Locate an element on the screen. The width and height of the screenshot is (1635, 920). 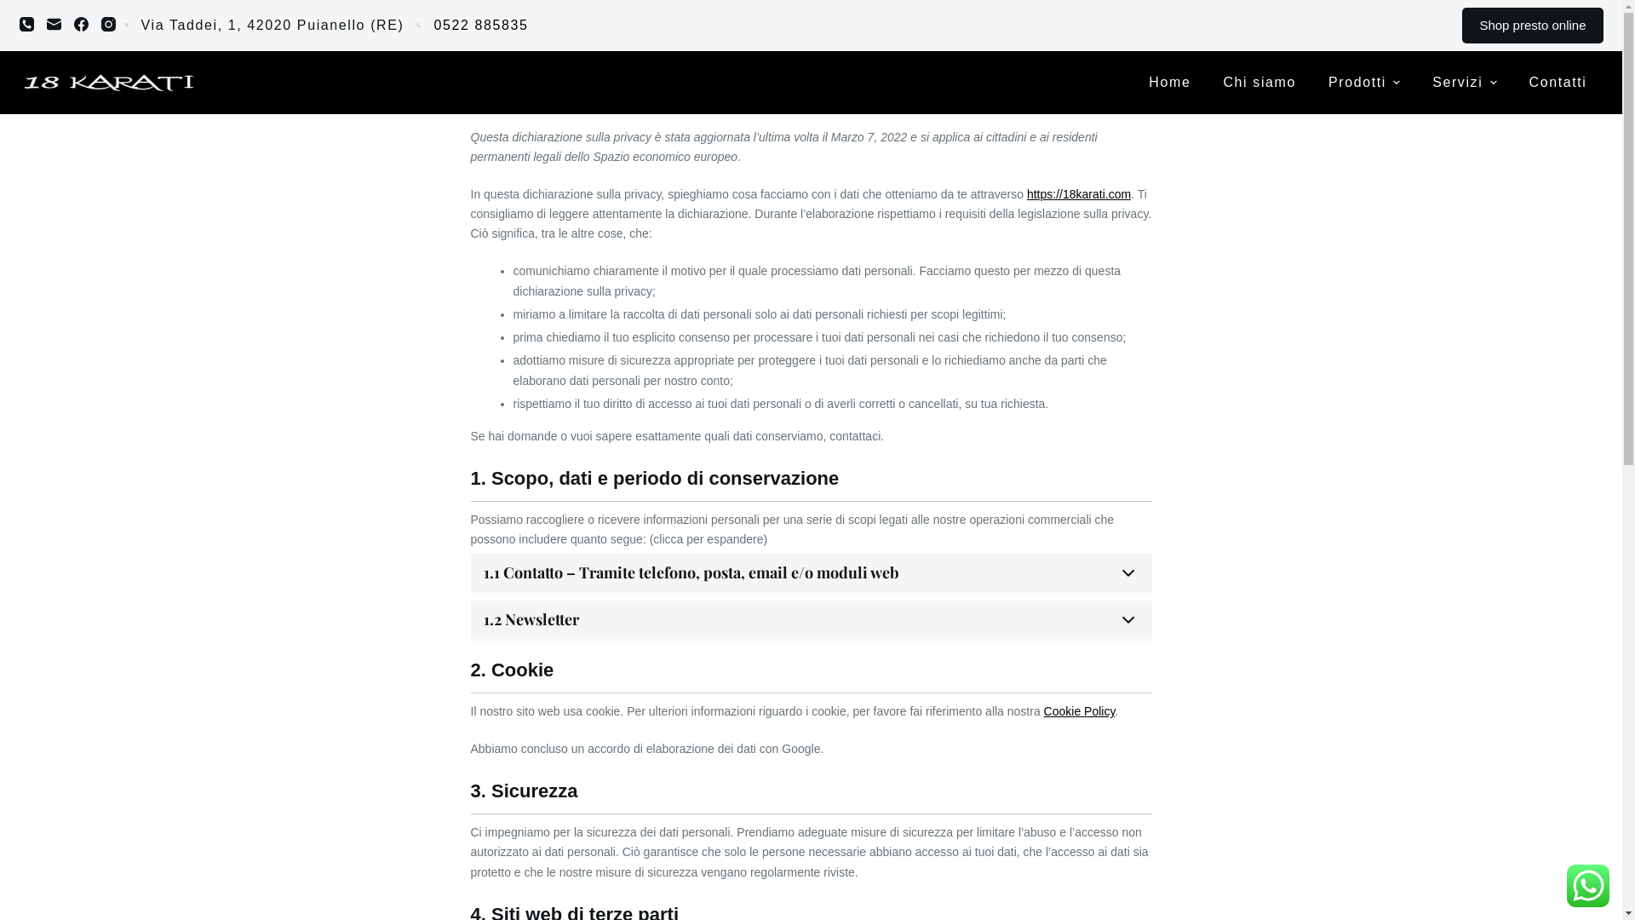
0522 885835 is located at coordinates (480, 26).